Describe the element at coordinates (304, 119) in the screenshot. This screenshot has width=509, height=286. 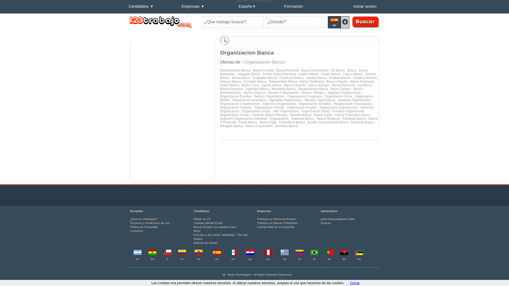
I see `Sistemas Banca, ` at that location.